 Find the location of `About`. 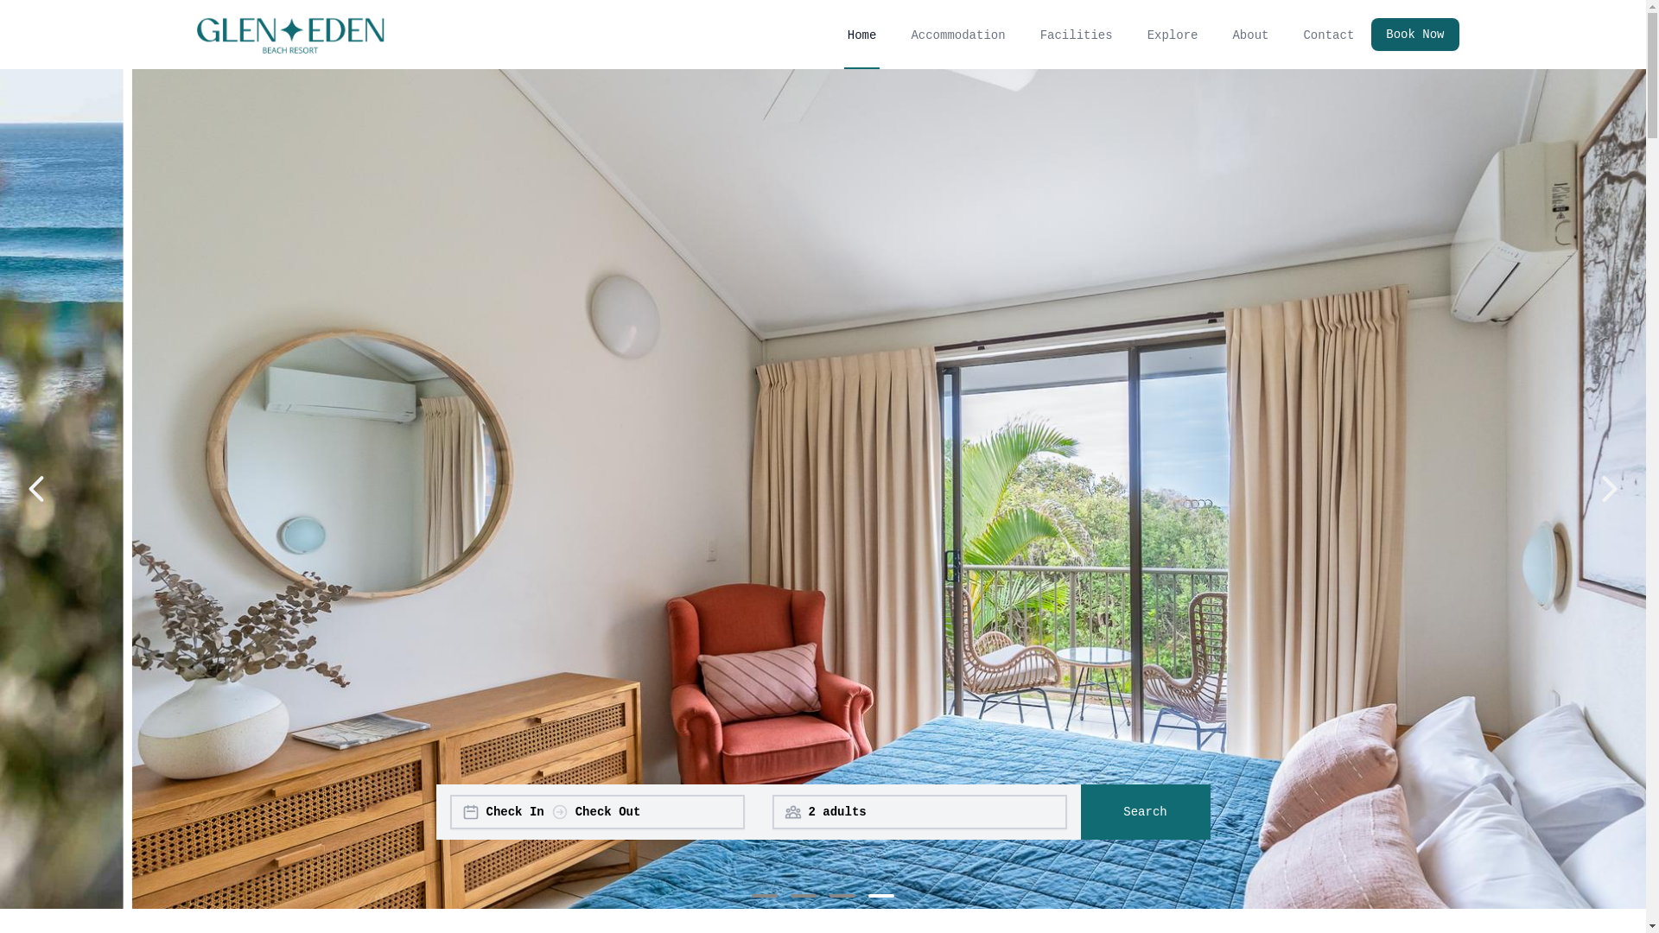

About is located at coordinates (1250, 35).